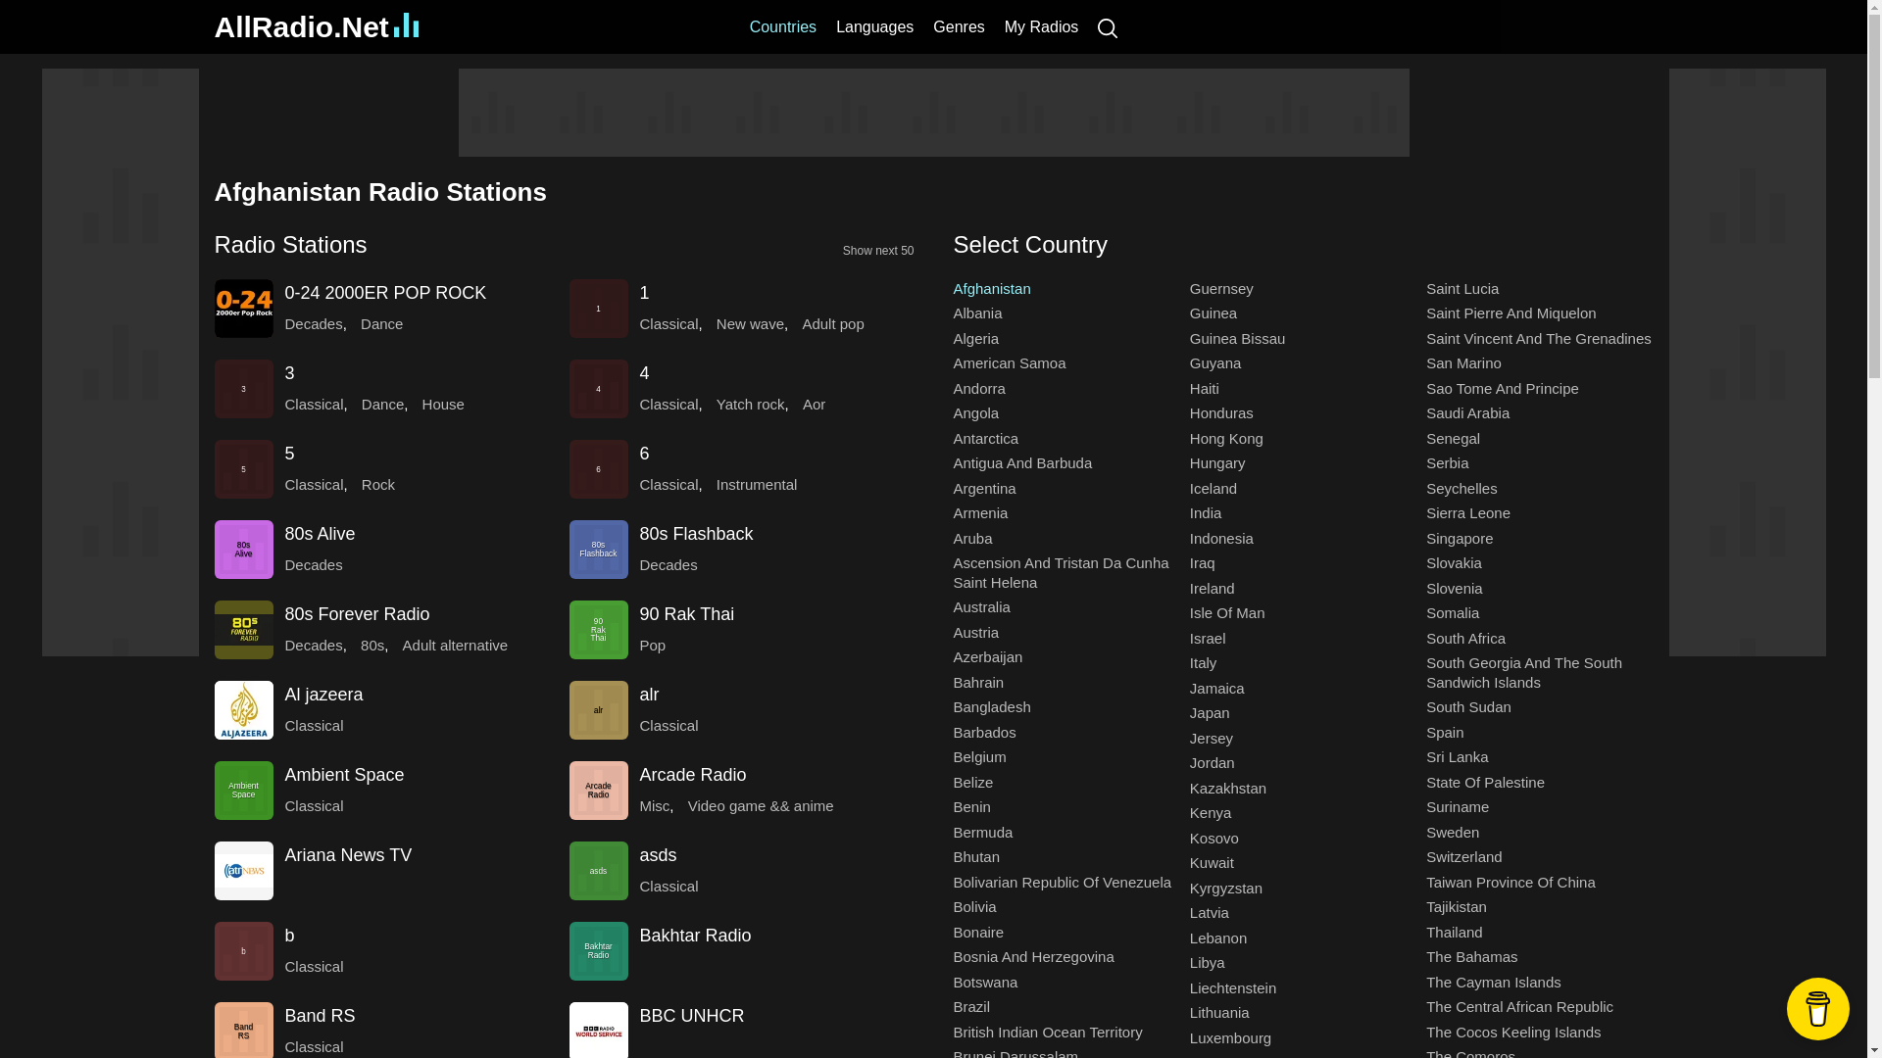  What do you see at coordinates (751, 323) in the screenshot?
I see `New wave` at bounding box center [751, 323].